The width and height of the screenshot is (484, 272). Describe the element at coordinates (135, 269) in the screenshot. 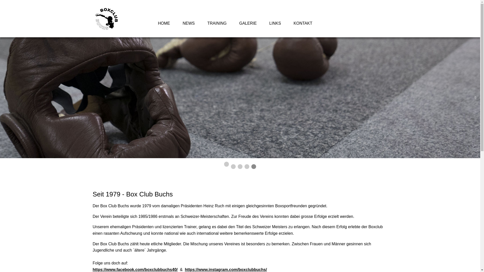

I see `https://www.facebook.com/boxclubbuchs40/` at that location.